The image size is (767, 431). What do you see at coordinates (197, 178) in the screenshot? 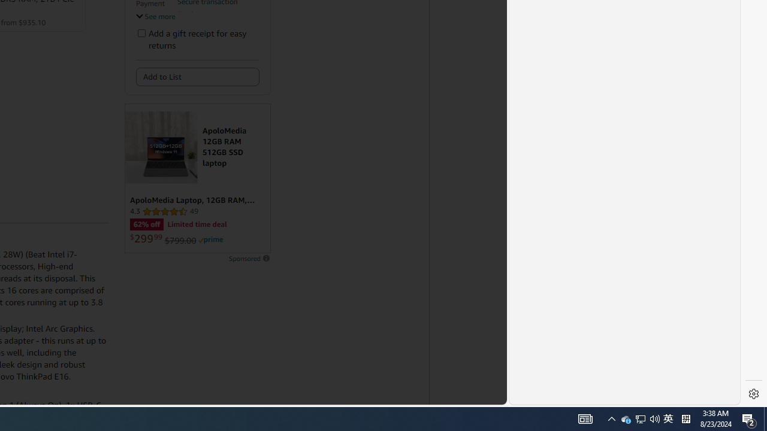
I see `Sponsored ad` at bounding box center [197, 178].